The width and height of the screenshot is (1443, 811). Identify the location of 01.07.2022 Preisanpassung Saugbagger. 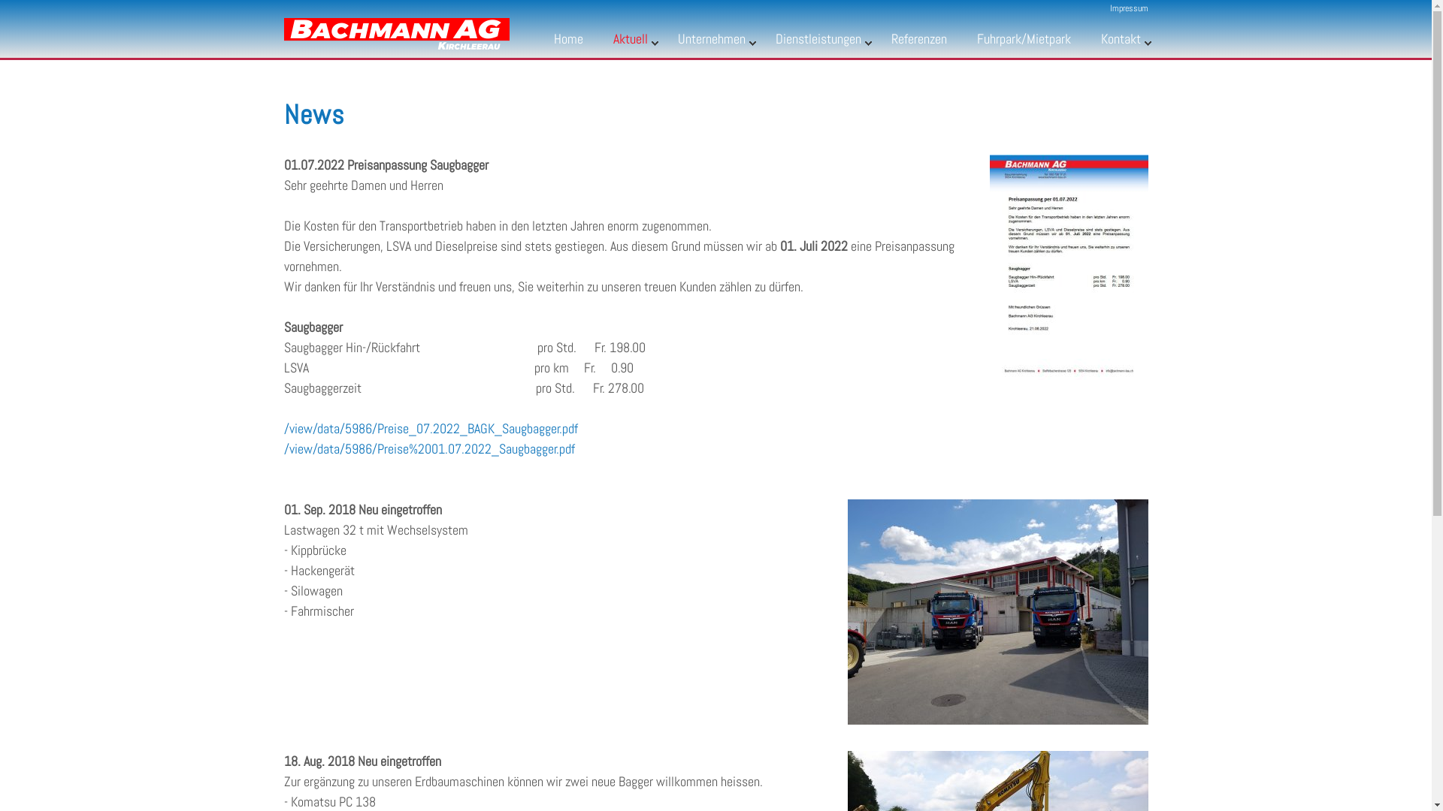
(1069, 267).